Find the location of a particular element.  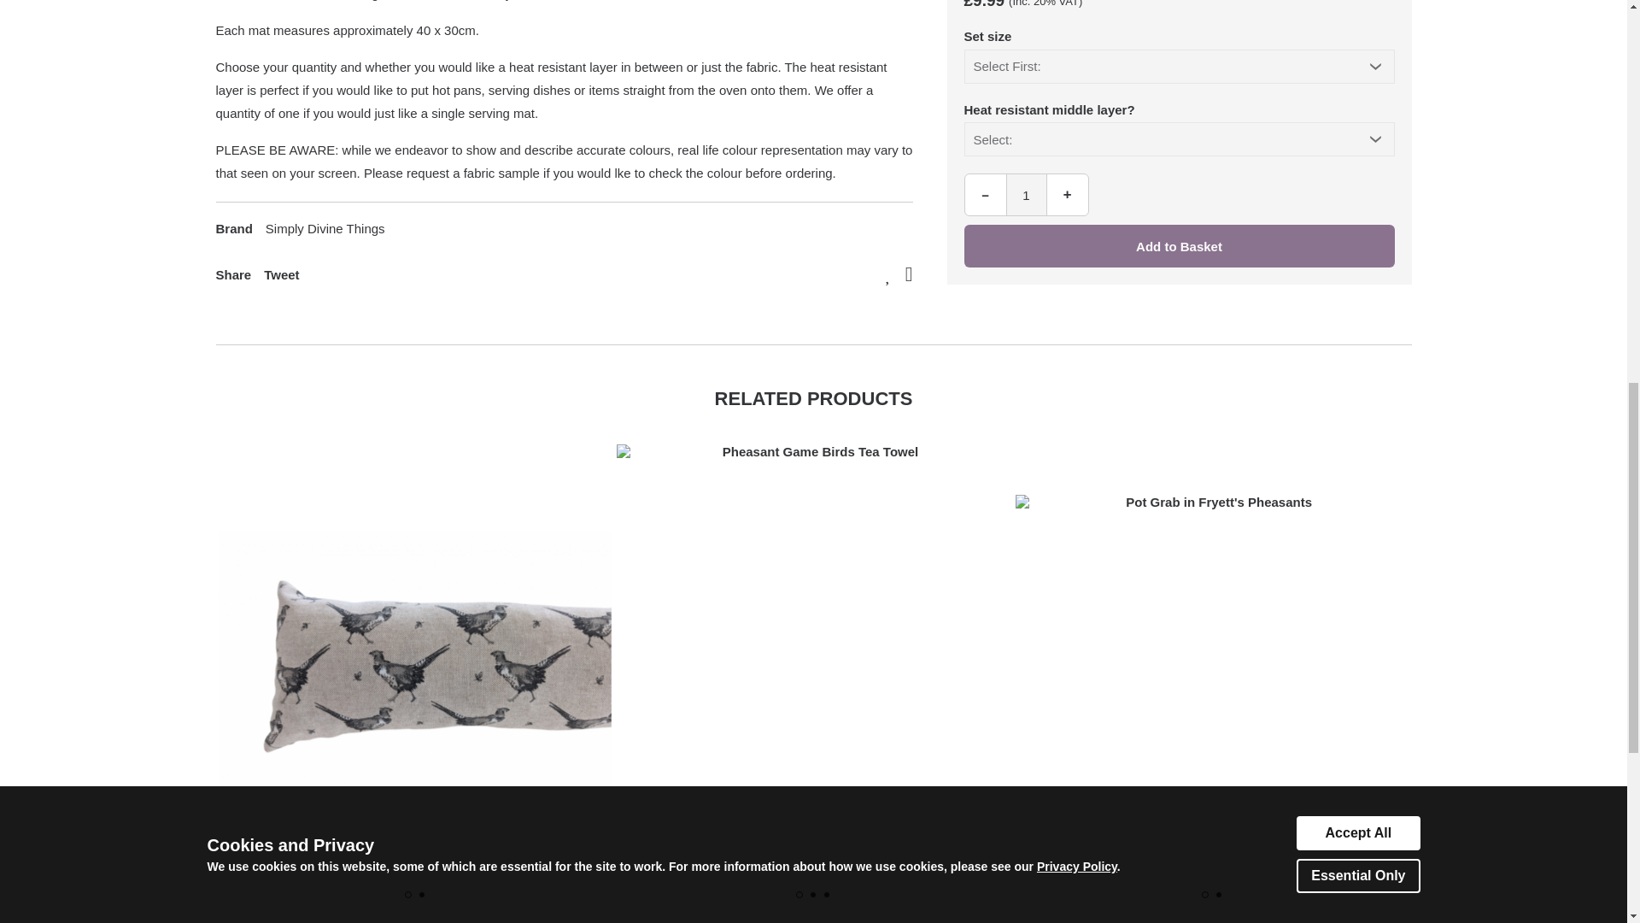

Share is located at coordinates (232, 275).